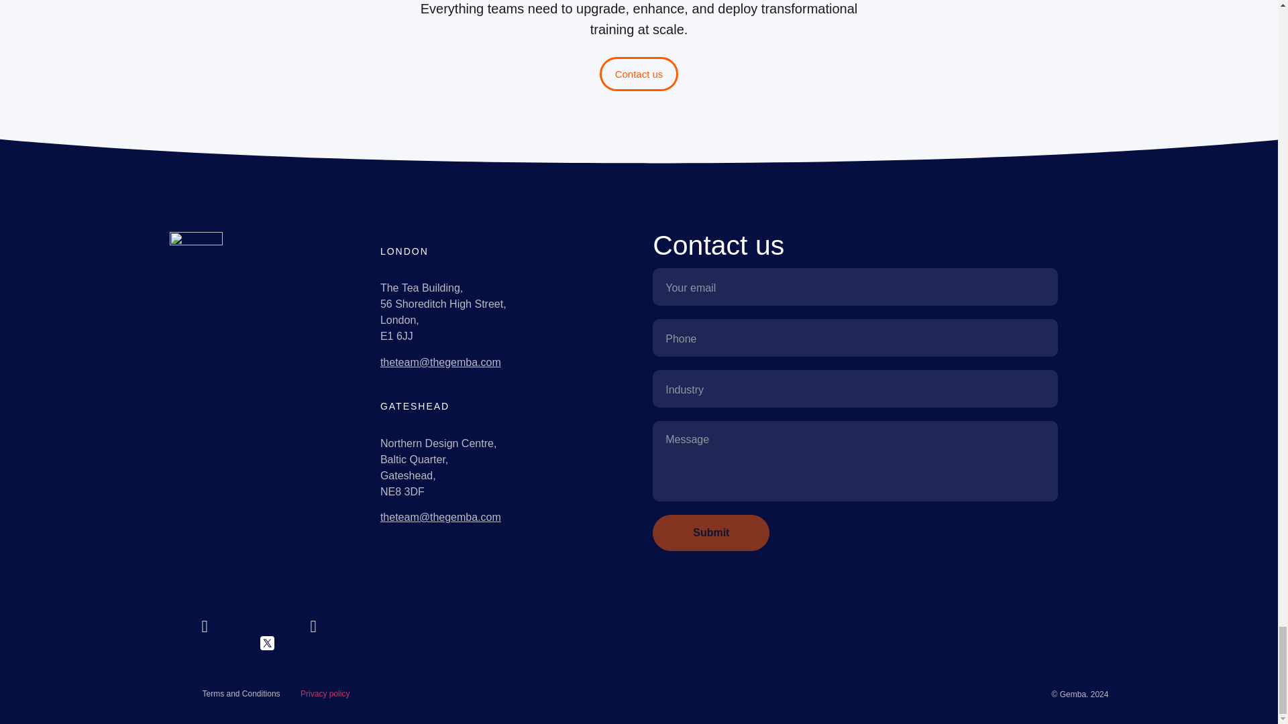 The height and width of the screenshot is (724, 1288). I want to click on LONDON , so click(460, 256).